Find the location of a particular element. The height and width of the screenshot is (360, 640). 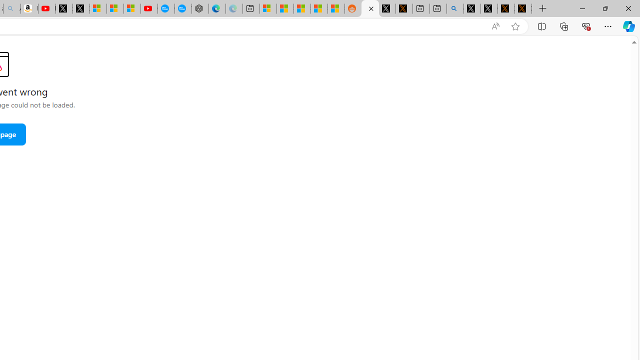

help.x.com | 524: A timeout occurred is located at coordinates (404, 9).